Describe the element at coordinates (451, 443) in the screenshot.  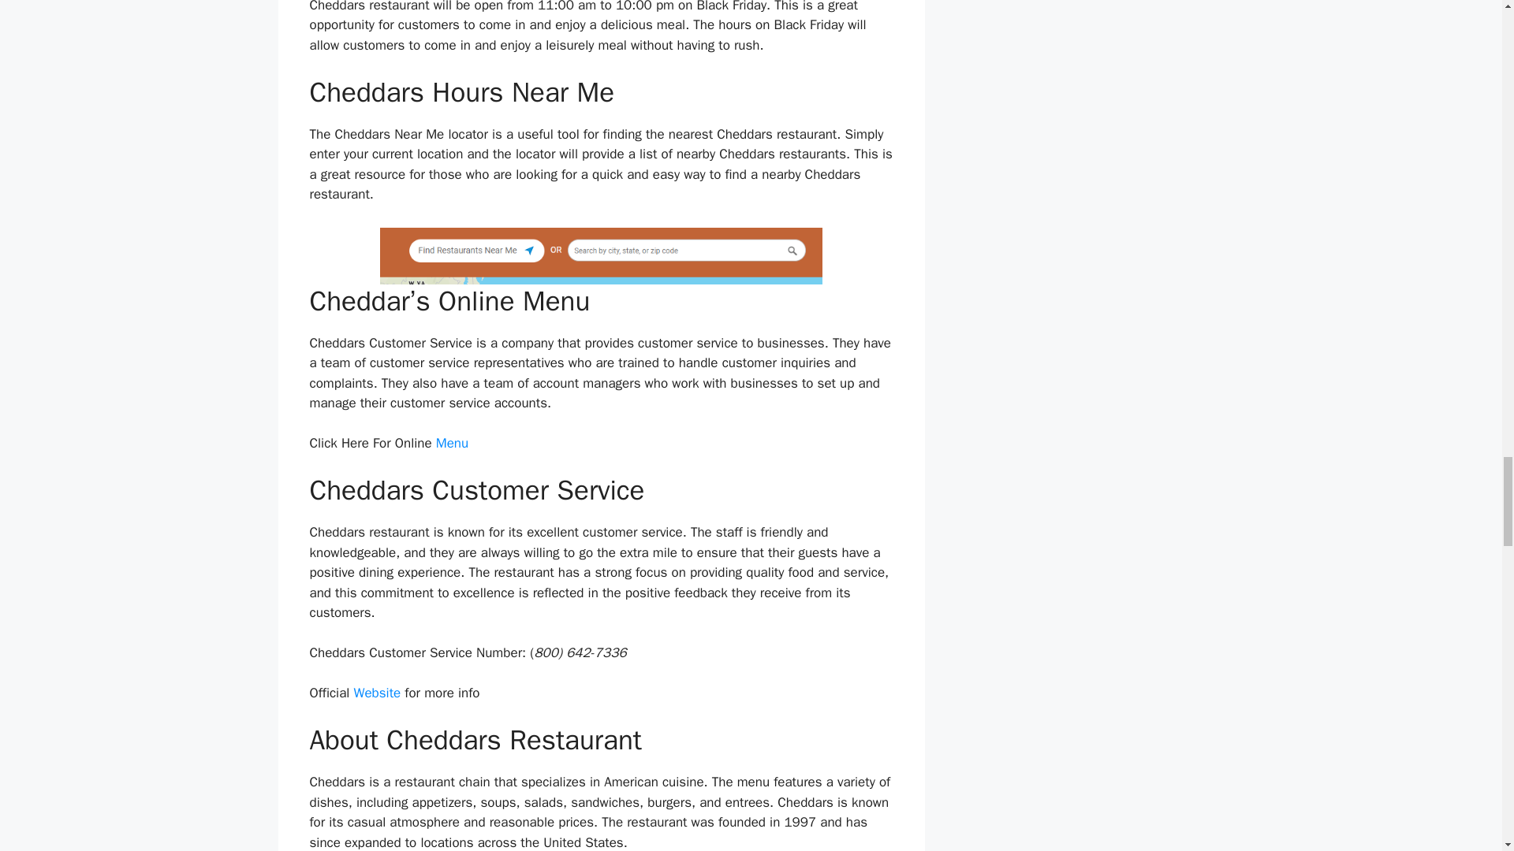
I see `Menu` at that location.